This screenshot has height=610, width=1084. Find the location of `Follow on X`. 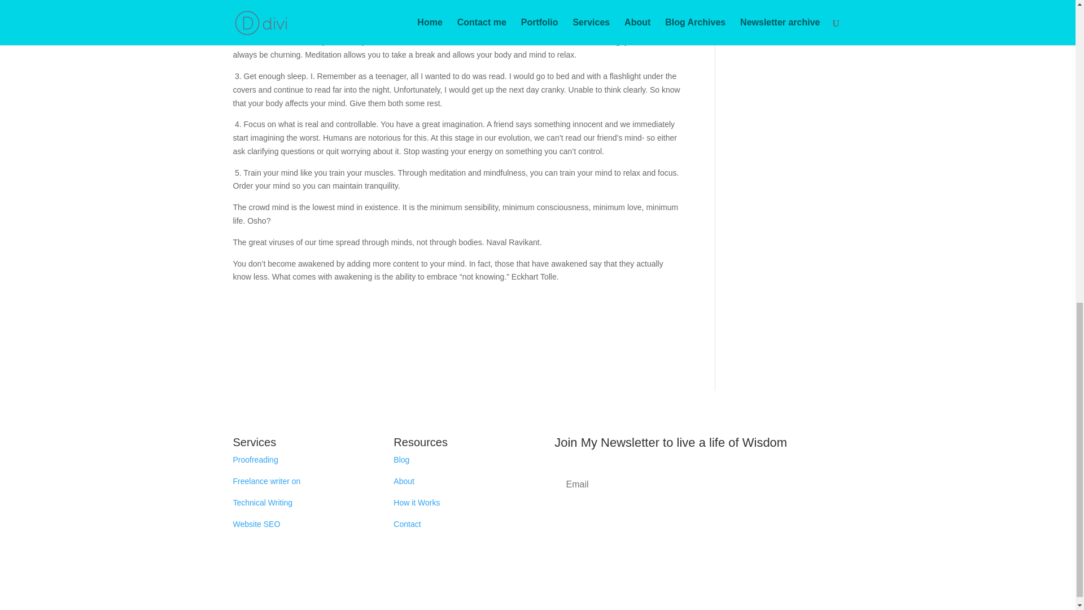

Follow on X is located at coordinates (698, 559).